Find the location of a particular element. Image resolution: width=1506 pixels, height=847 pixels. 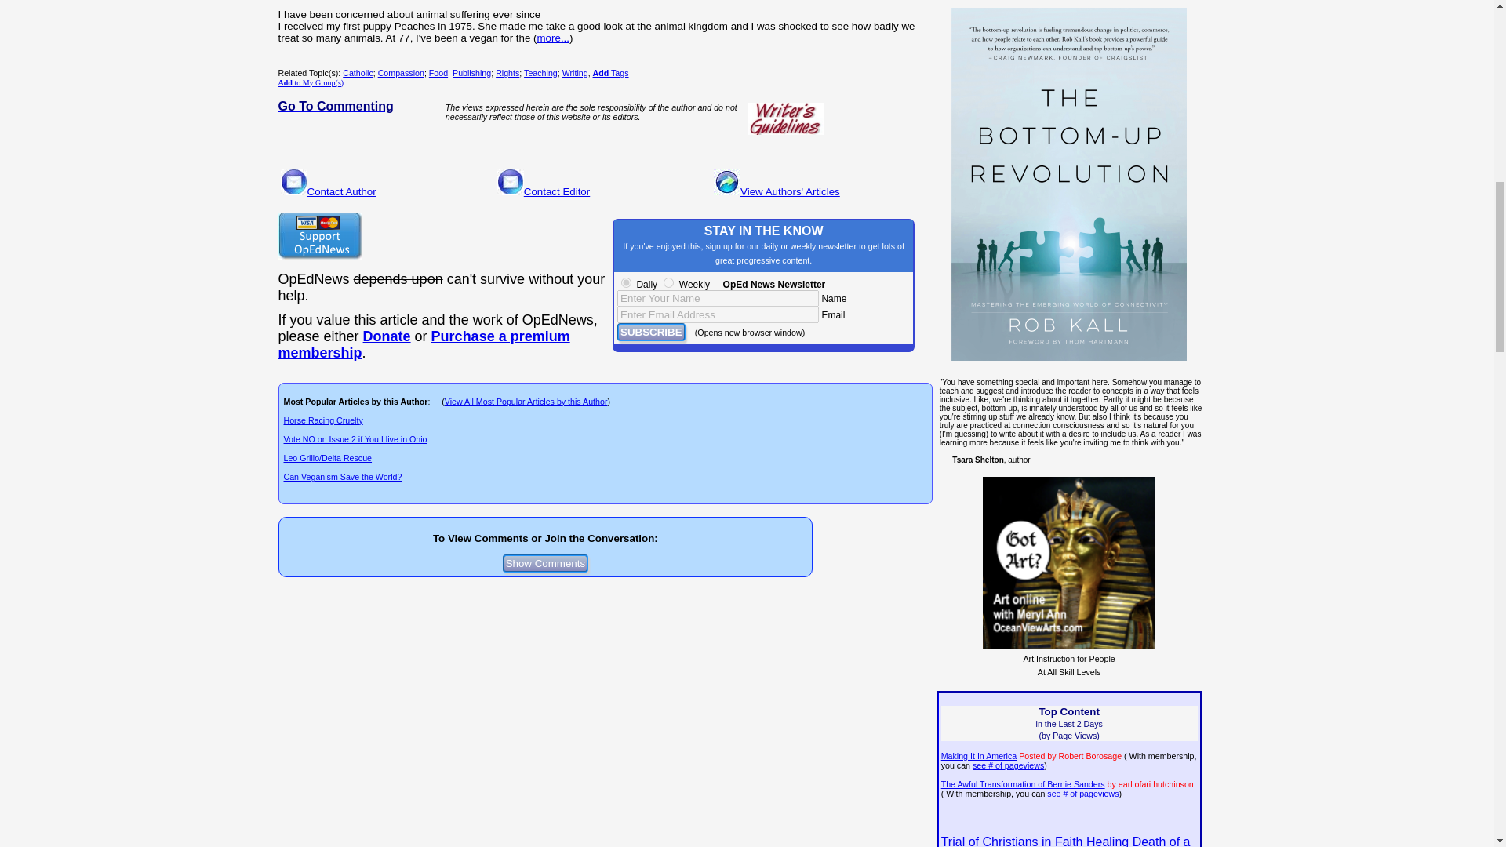

Weekly is located at coordinates (668, 282).